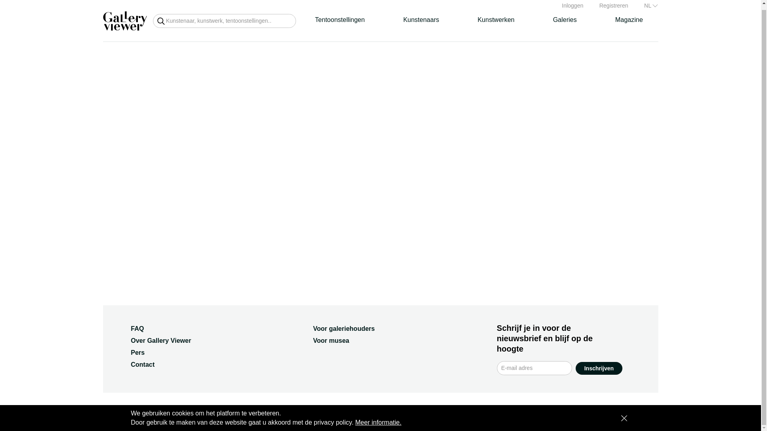 This screenshot has height=431, width=767. I want to click on Voor musea, so click(331, 340).